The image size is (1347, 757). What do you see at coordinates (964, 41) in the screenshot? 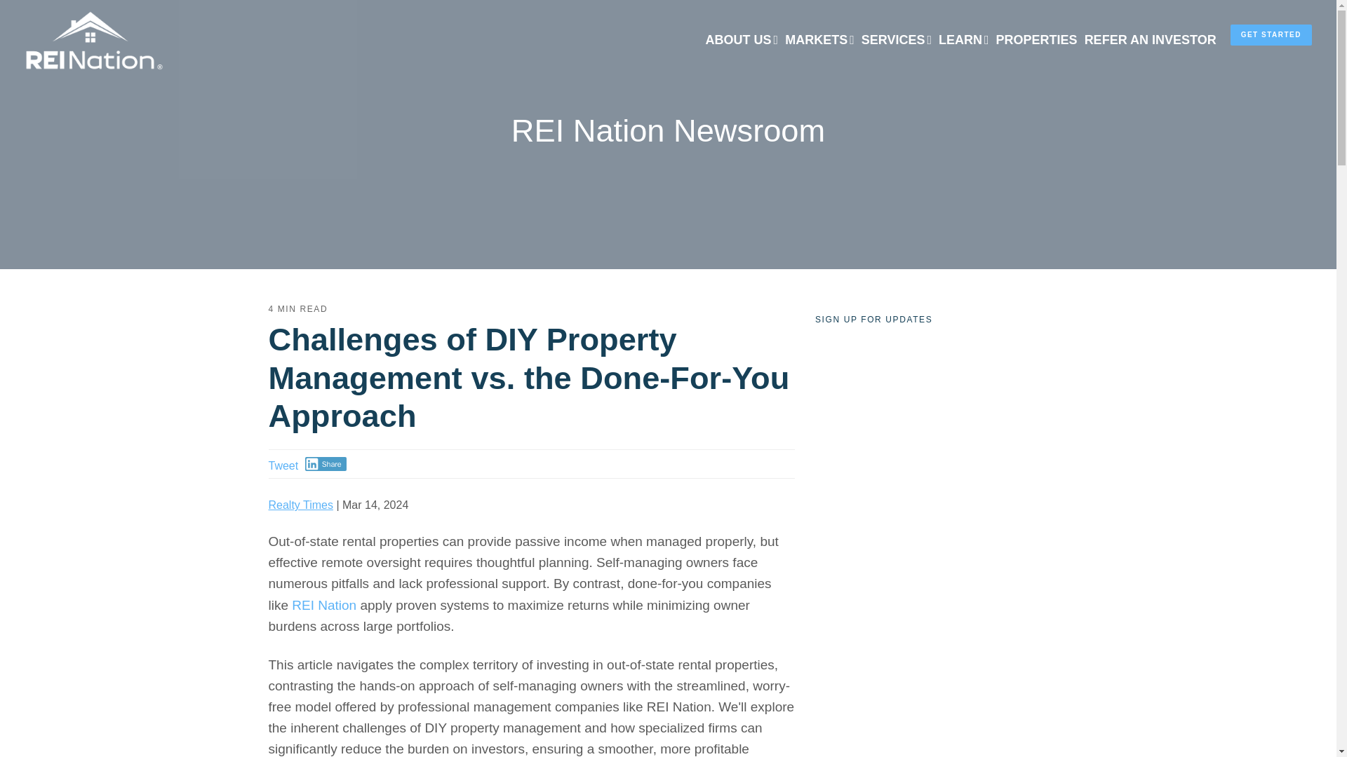
I see `LEARN` at bounding box center [964, 41].